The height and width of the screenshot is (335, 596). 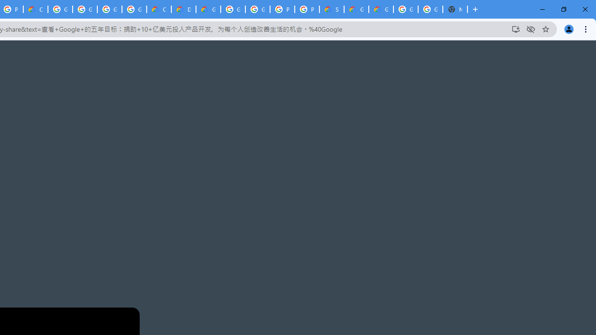 I want to click on Google Cloud Platform, so click(x=257, y=9).